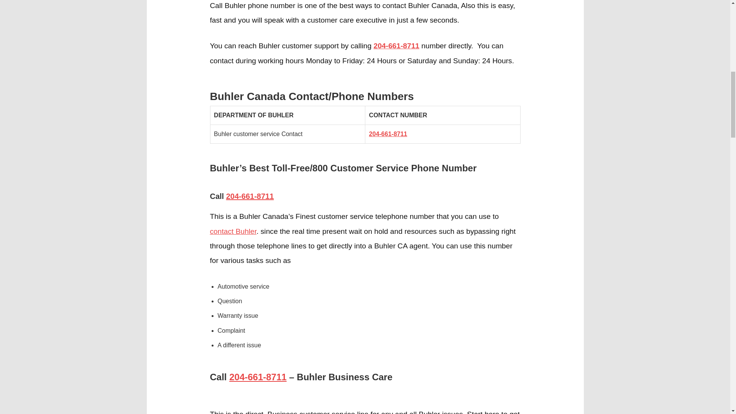 The width and height of the screenshot is (736, 414). Describe the element at coordinates (388, 134) in the screenshot. I see `204-661-8711` at that location.